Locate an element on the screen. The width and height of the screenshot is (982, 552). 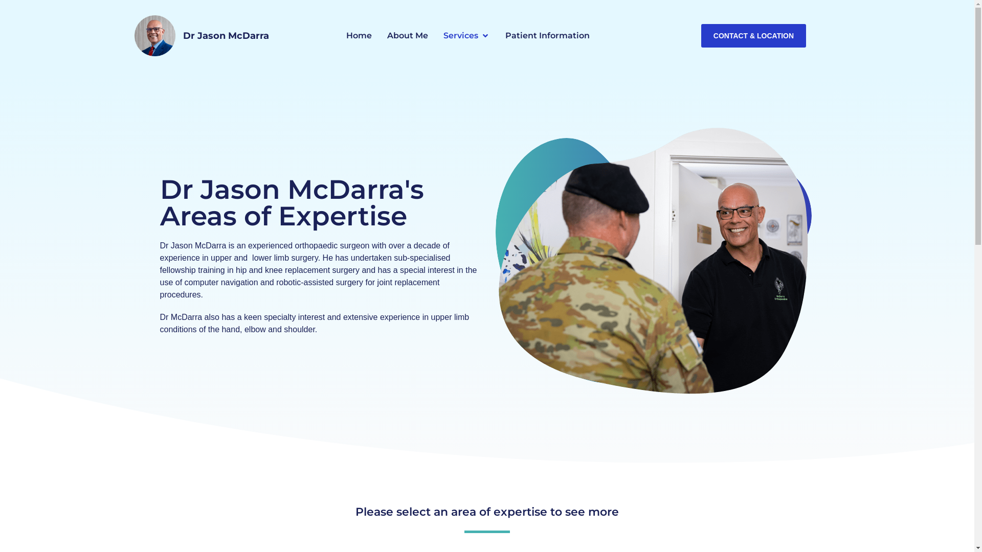
Home is located at coordinates (359, 36).